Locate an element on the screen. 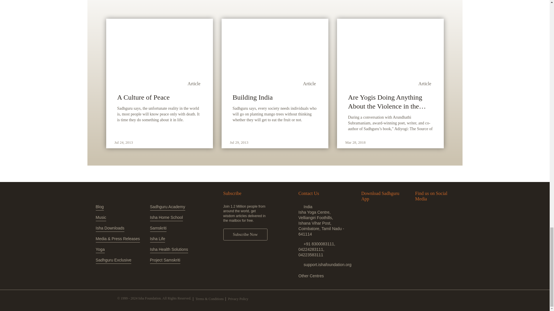  A Culture of Peace is located at coordinates (159, 97).